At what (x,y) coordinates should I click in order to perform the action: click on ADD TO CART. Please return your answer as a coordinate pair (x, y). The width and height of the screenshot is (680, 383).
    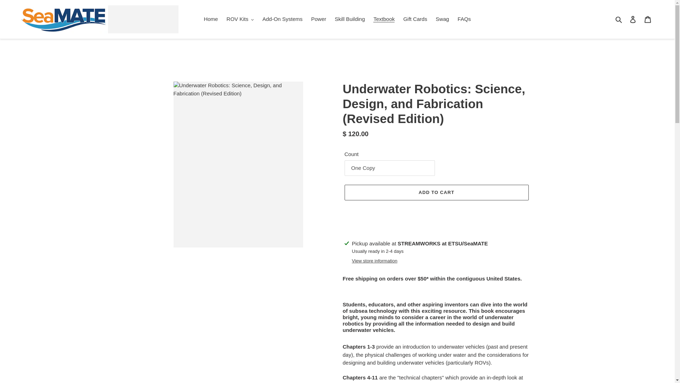
    Looking at the image, I should click on (436, 192).